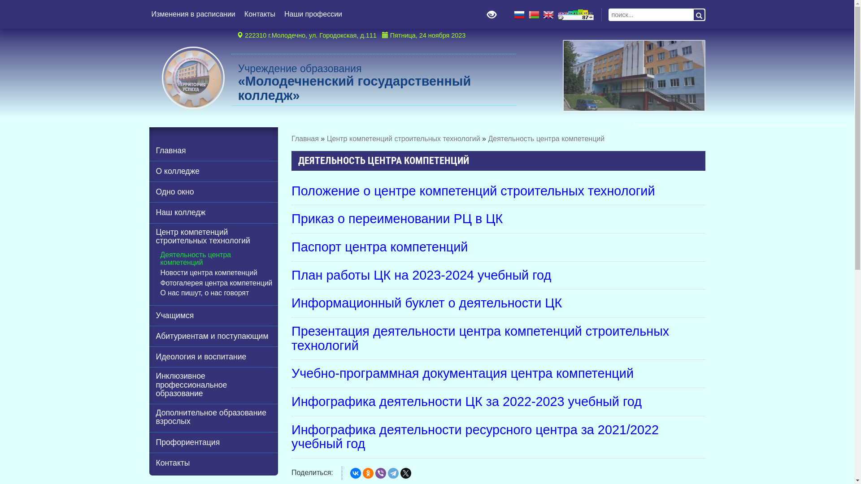  What do you see at coordinates (393, 473) in the screenshot?
I see `Telegram` at bounding box center [393, 473].